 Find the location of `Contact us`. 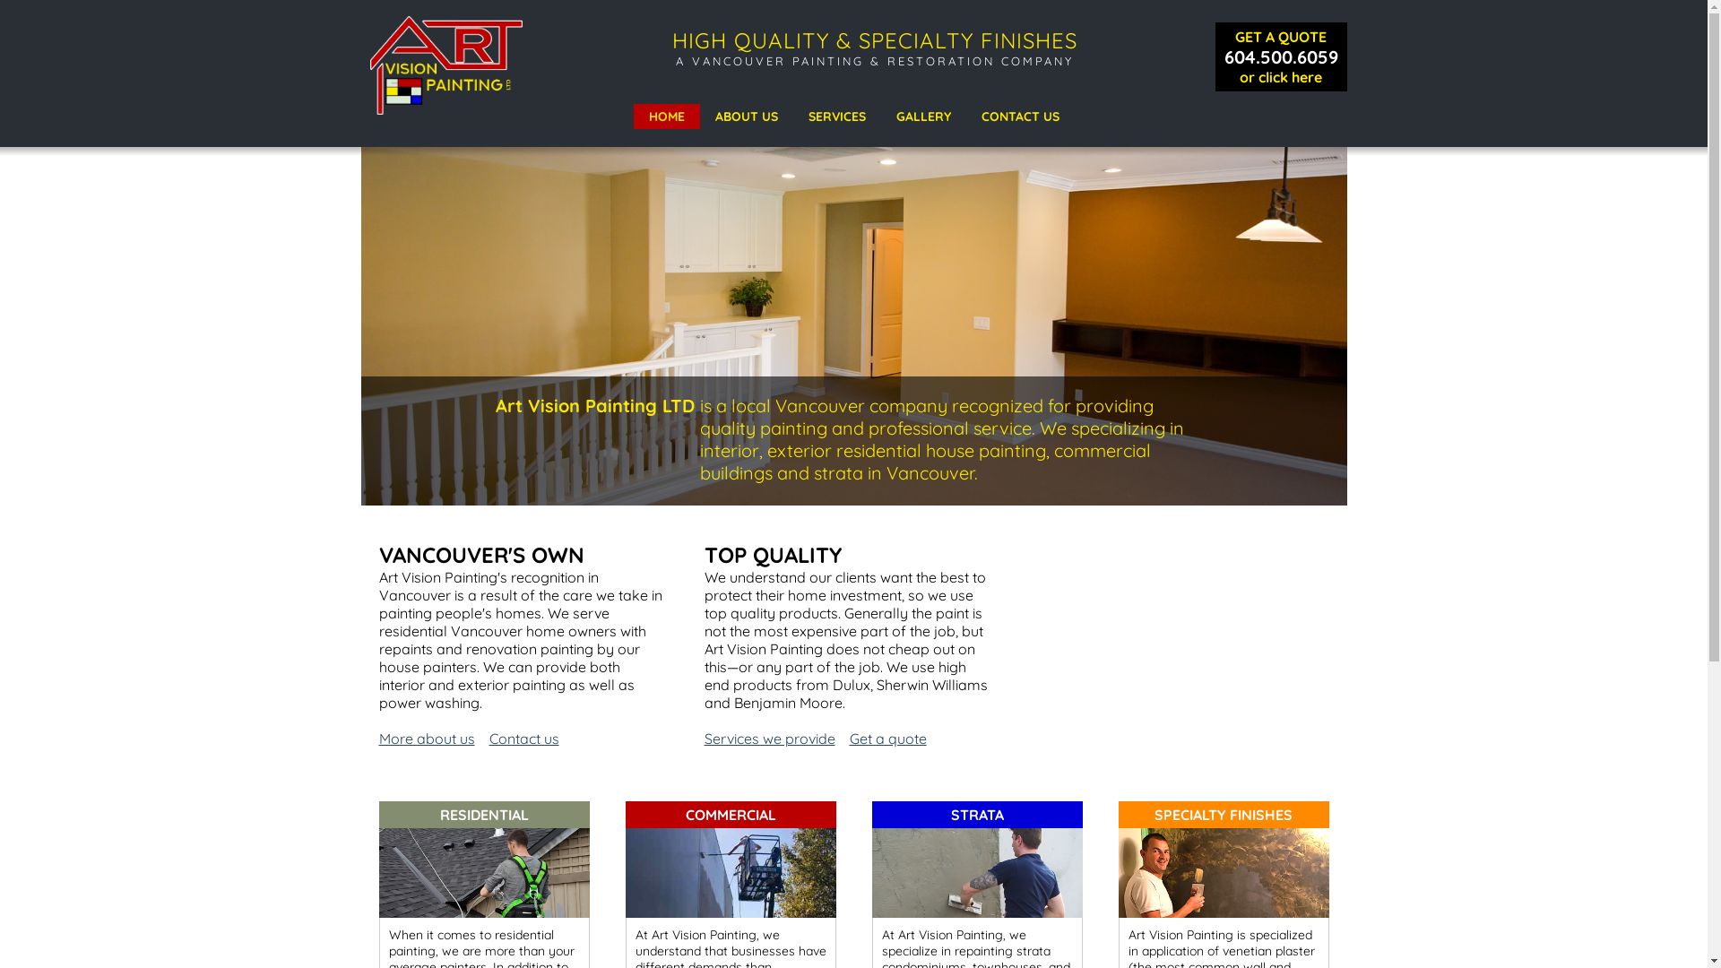

Contact us is located at coordinates (524, 739).